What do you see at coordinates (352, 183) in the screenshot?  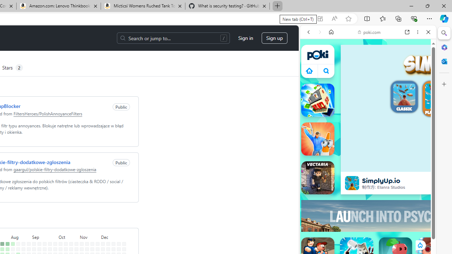 I see `Class: hvLtMSipvVng82x9Seuh` at bounding box center [352, 183].